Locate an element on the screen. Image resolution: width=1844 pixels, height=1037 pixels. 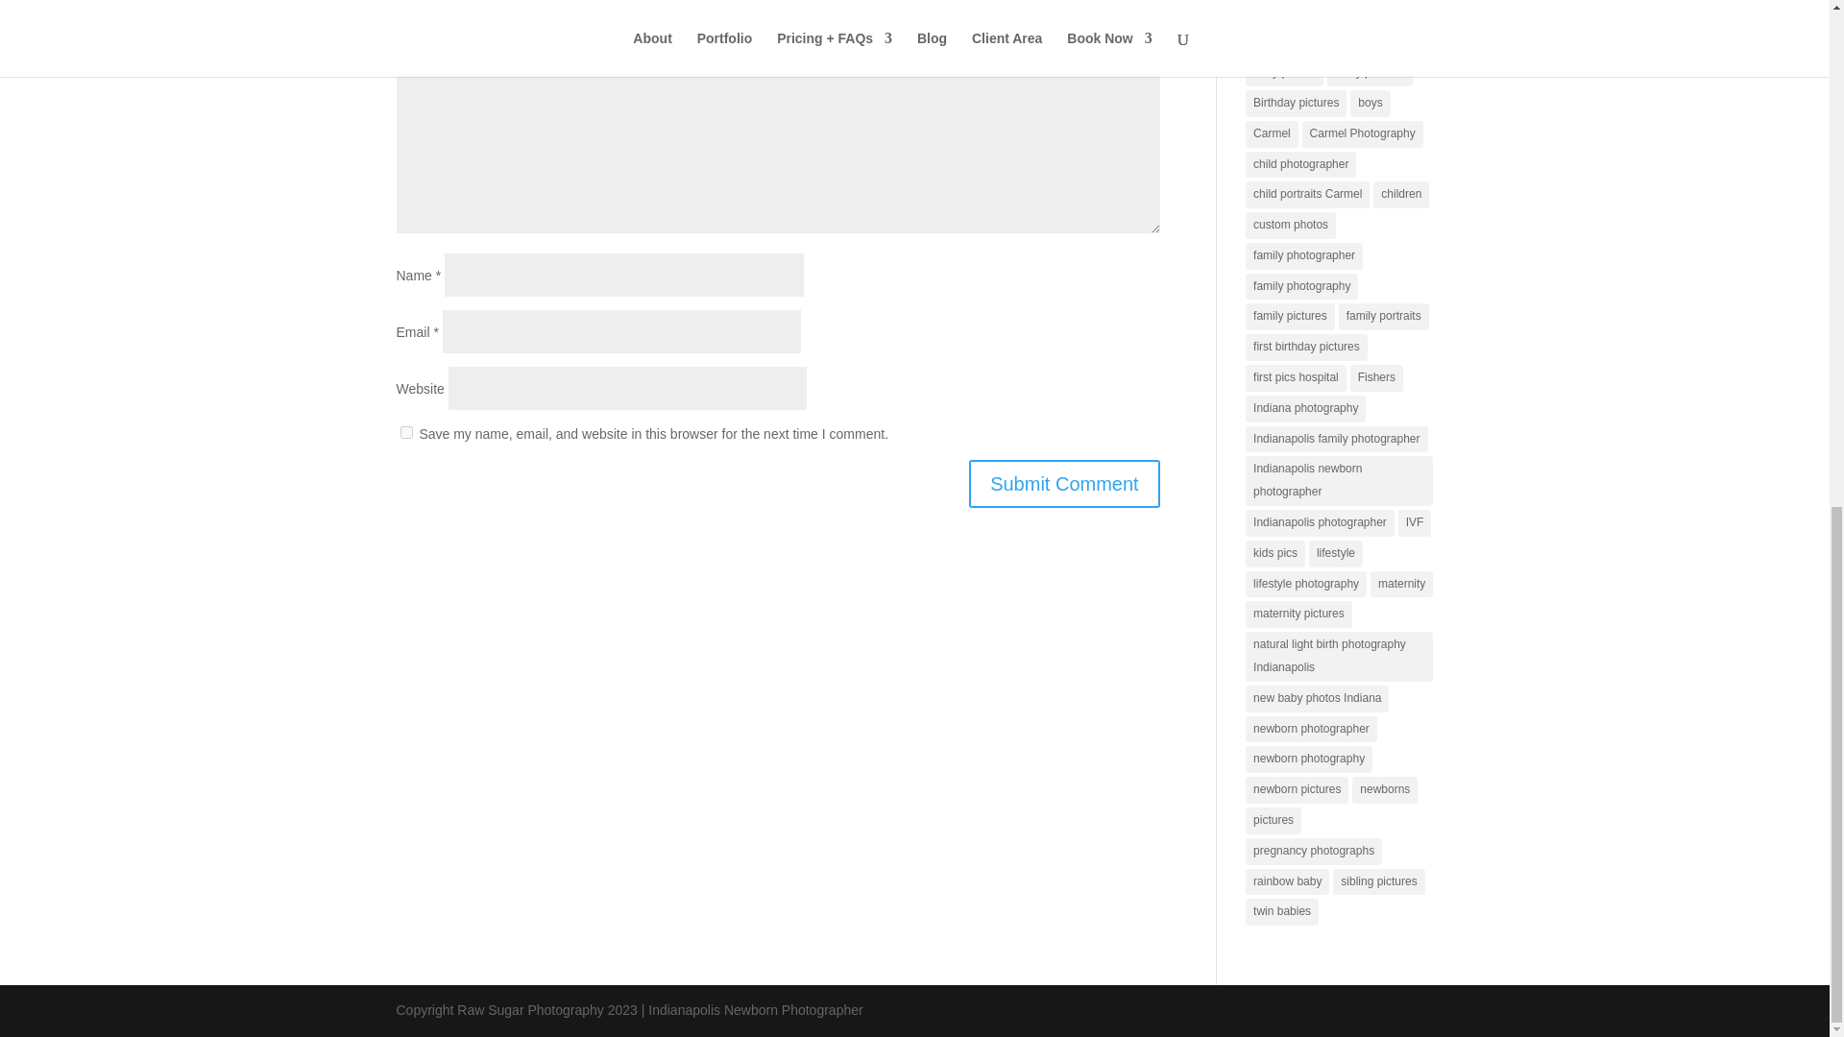
Baby pictures is located at coordinates (1370, 72).